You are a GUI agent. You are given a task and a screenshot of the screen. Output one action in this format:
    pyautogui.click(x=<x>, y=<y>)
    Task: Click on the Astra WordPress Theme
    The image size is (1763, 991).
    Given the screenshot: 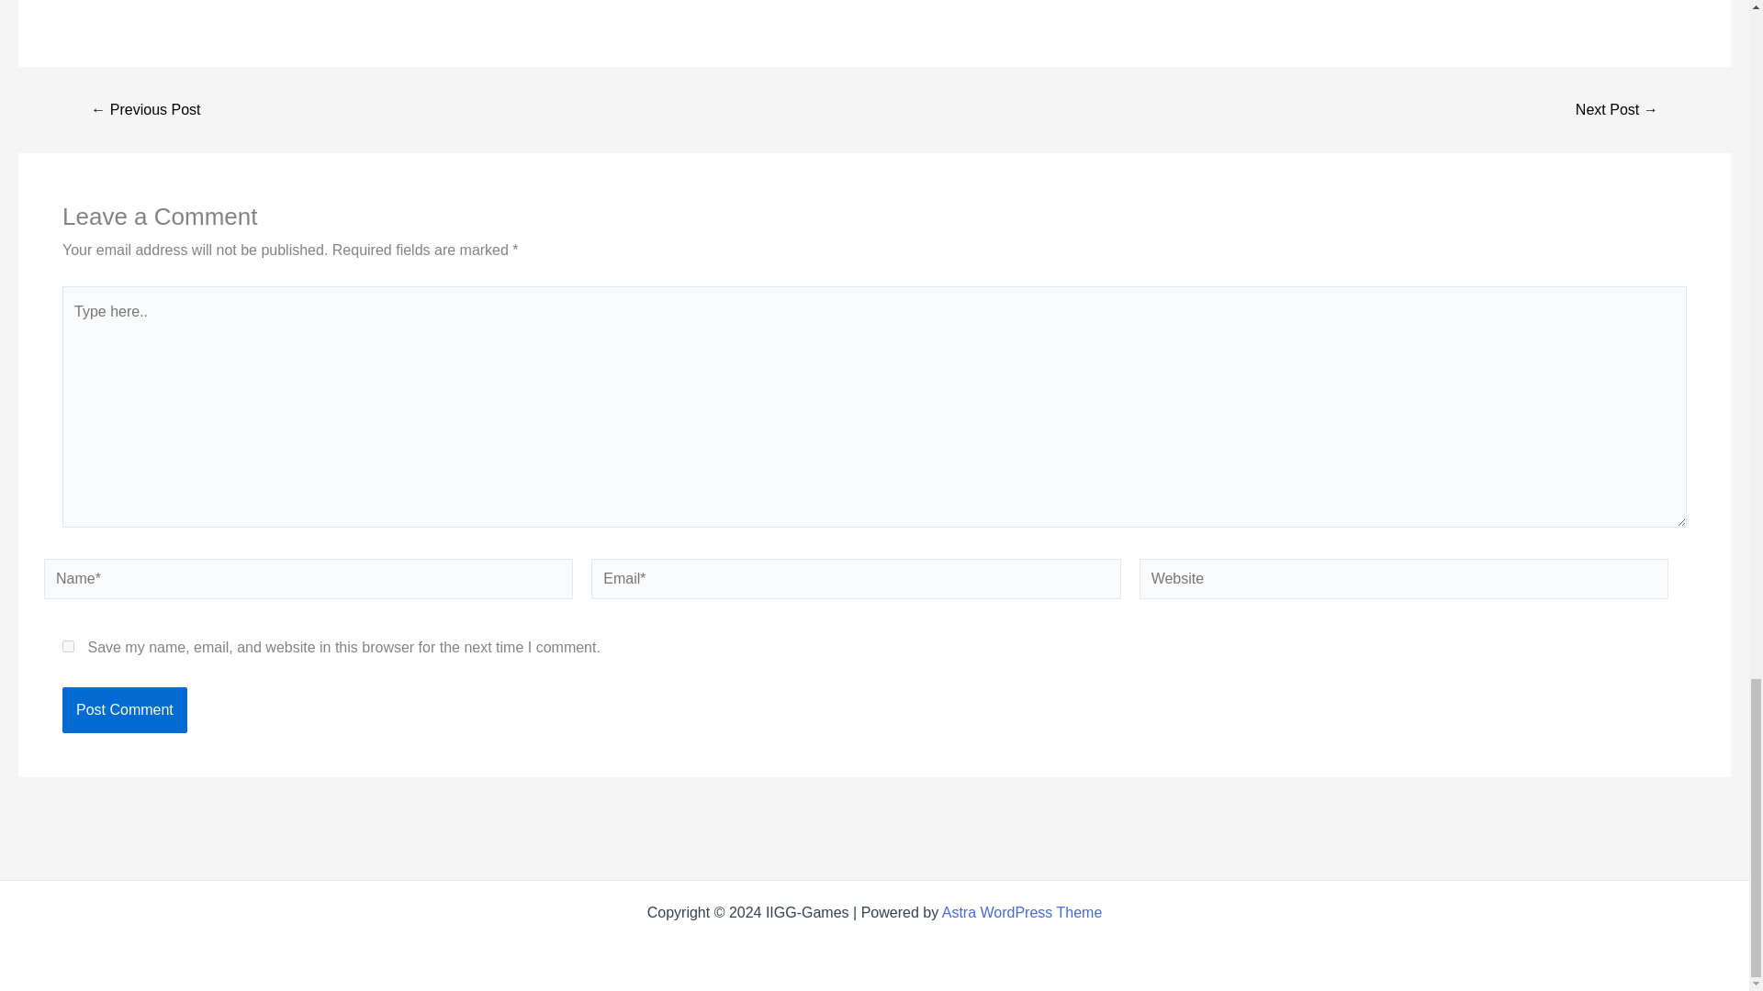 What is the action you would take?
    pyautogui.click(x=1022, y=912)
    